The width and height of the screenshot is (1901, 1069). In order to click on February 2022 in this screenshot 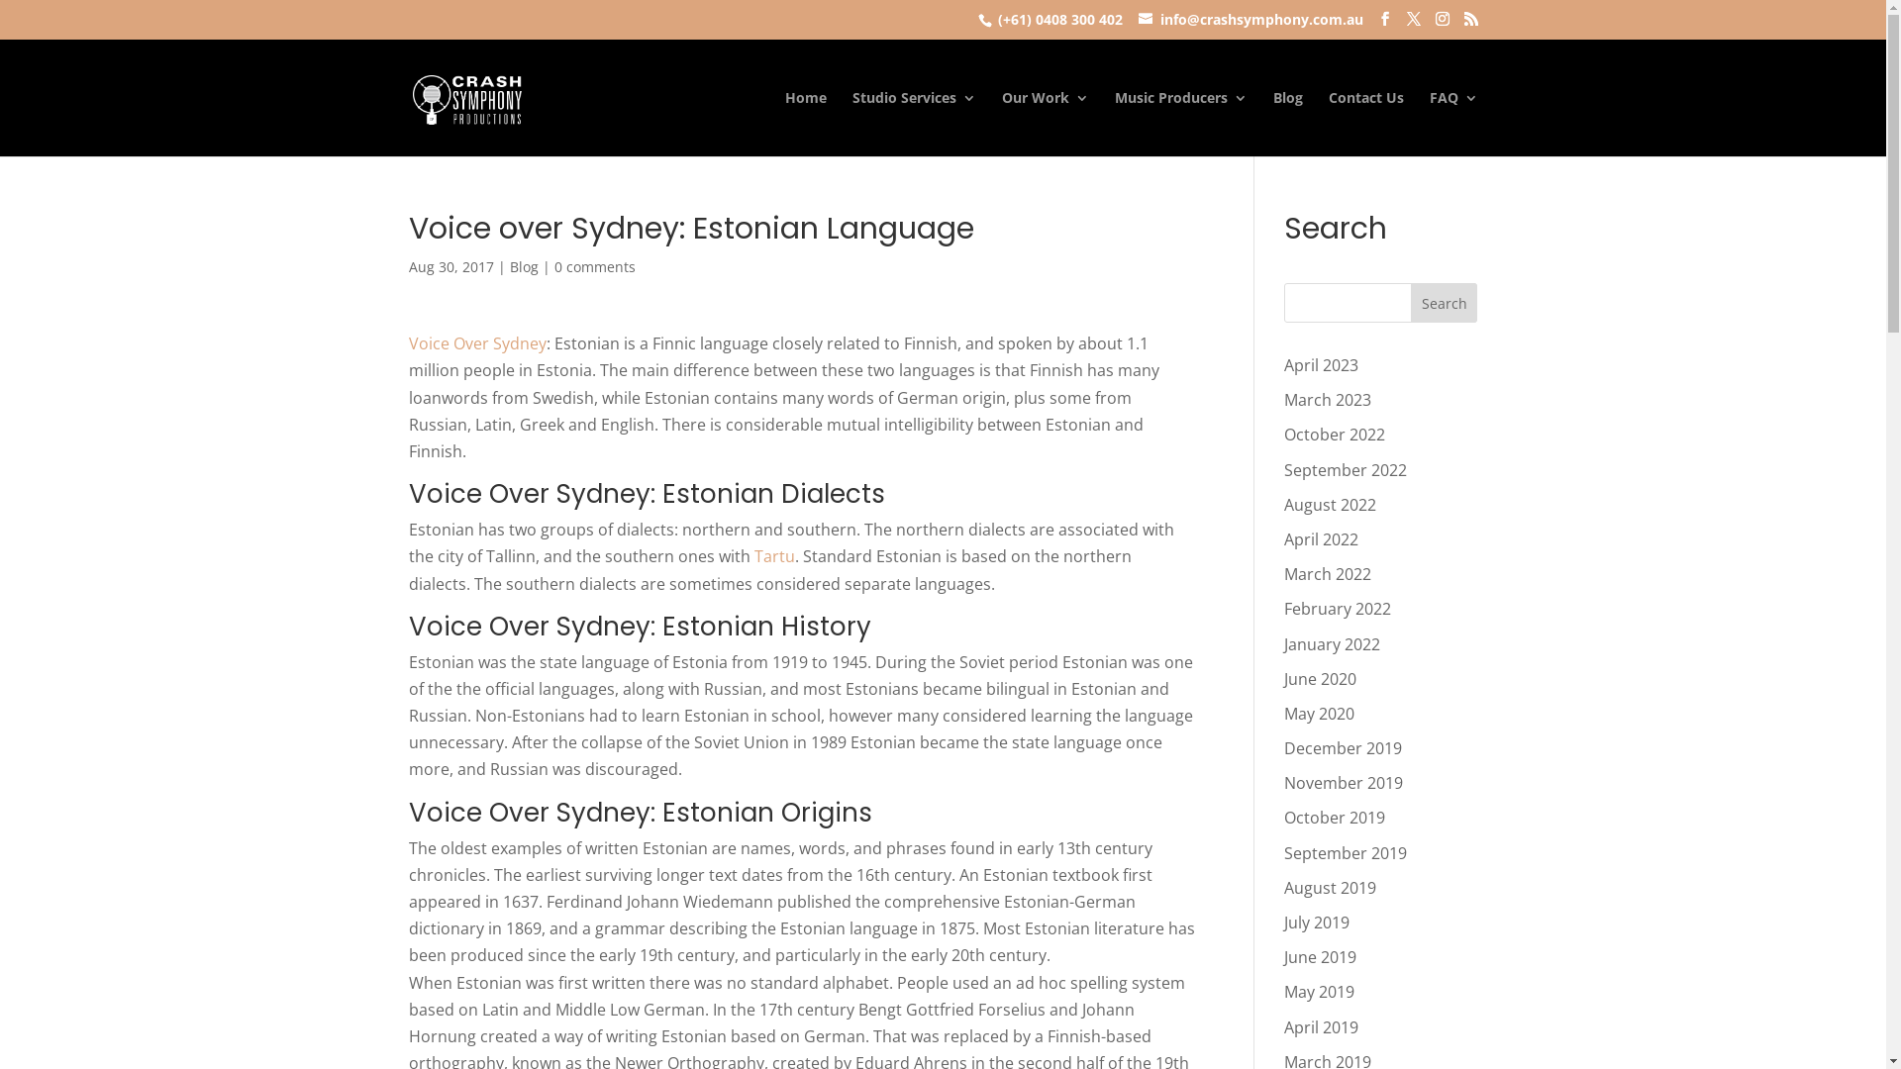, I will do `click(1338, 609)`.